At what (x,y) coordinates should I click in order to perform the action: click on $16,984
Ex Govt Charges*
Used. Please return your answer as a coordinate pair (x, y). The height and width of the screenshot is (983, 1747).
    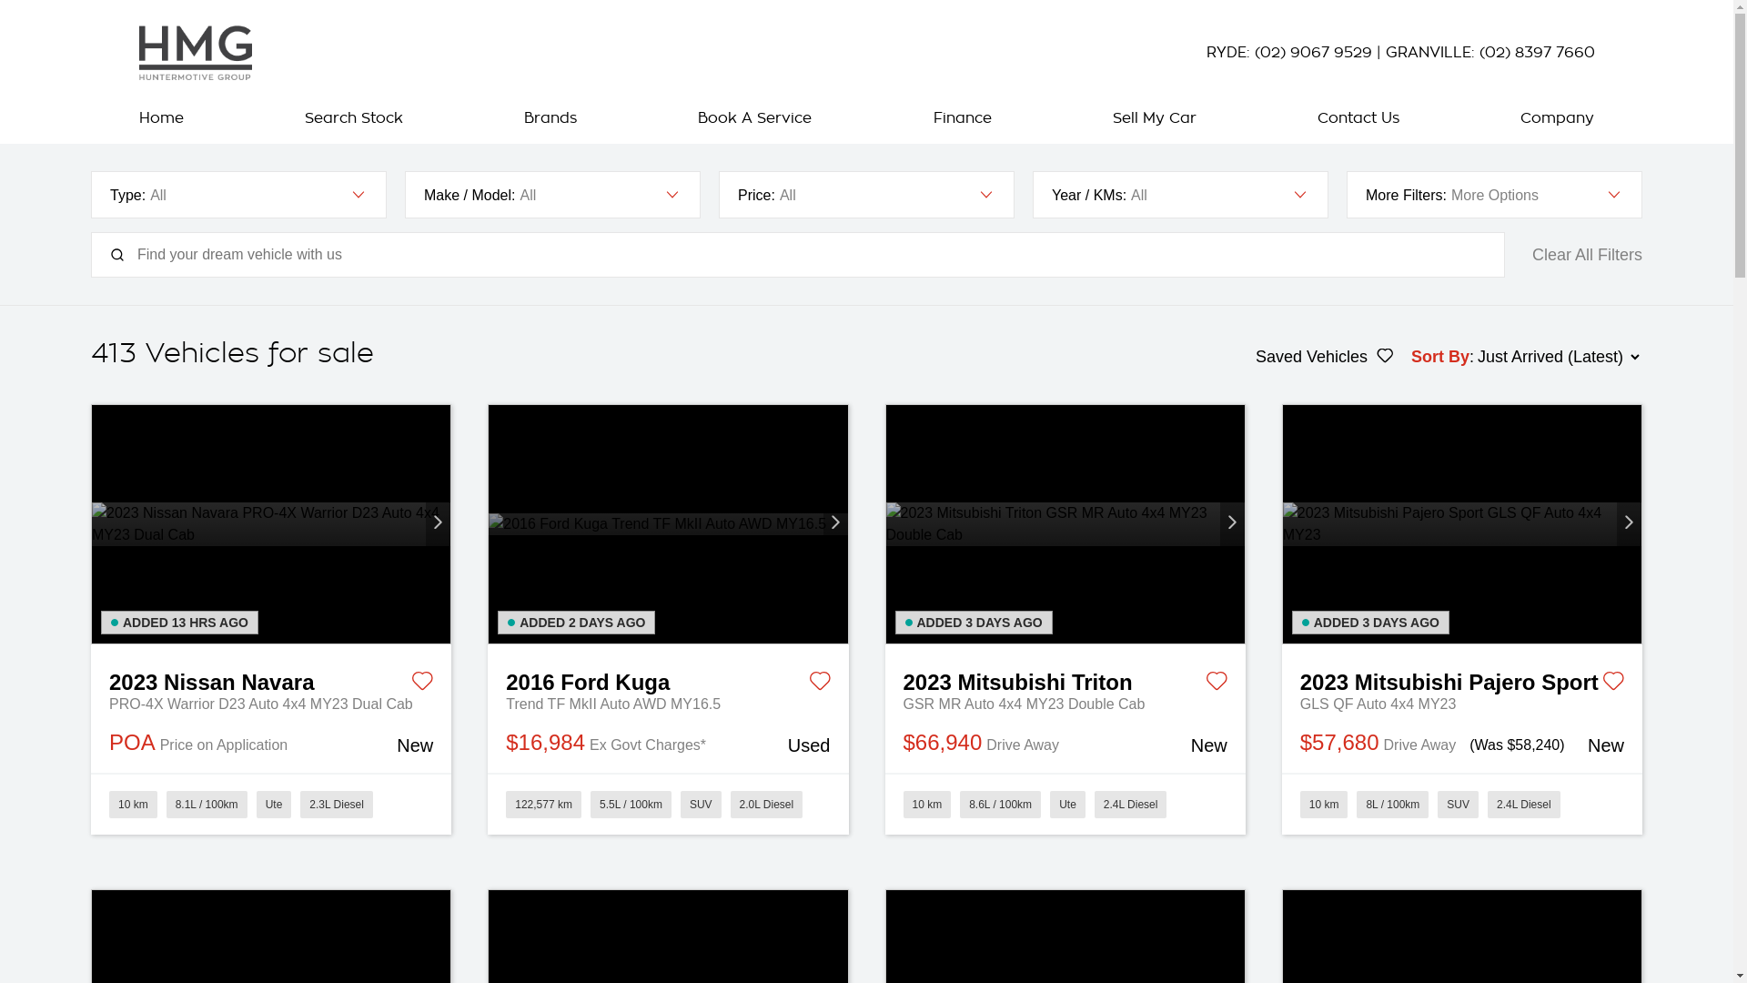
    Looking at the image, I should click on (668, 745).